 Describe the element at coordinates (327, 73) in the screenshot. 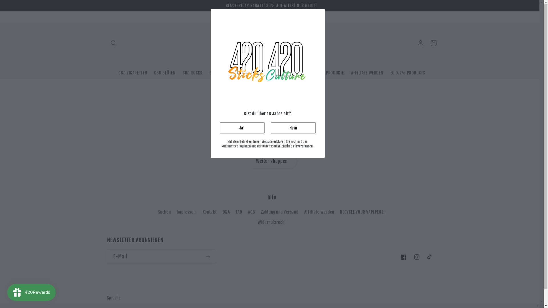

I see `420TREE PRODUKTE` at that location.